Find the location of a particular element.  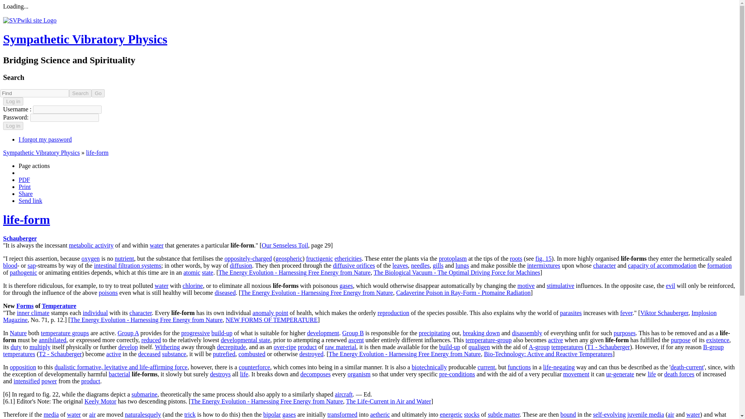

character is located at coordinates (605, 265).